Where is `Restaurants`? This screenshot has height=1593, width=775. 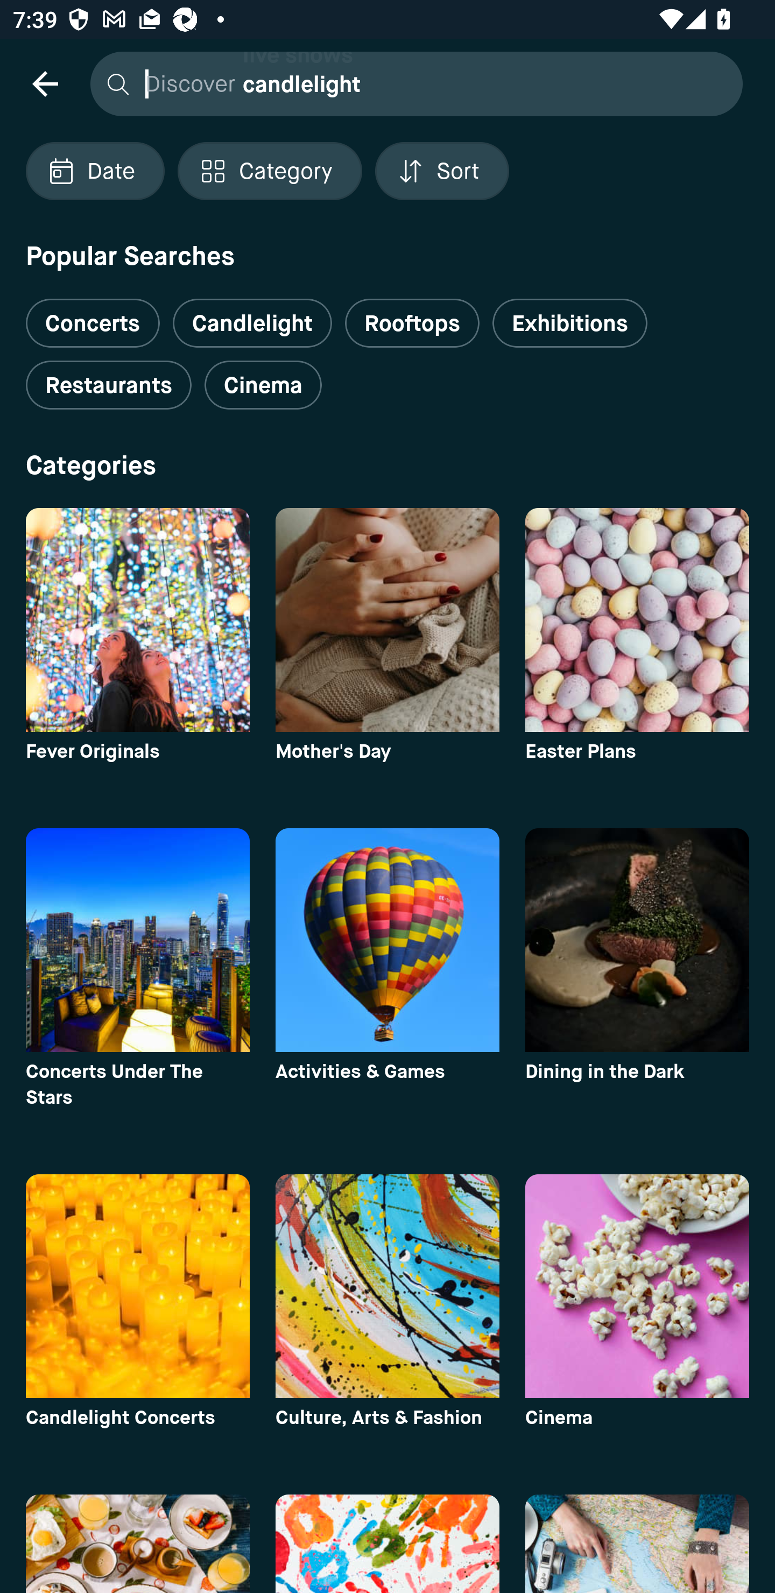
Restaurants is located at coordinates (108, 385).